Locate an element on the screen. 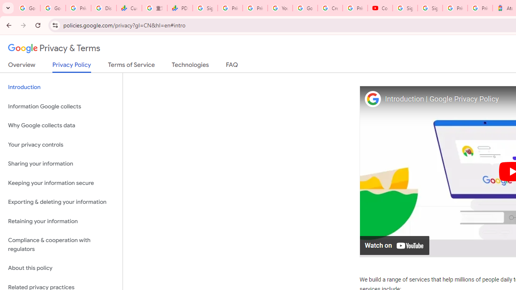 The height and width of the screenshot is (290, 516). Retaining your information is located at coordinates (61, 221).